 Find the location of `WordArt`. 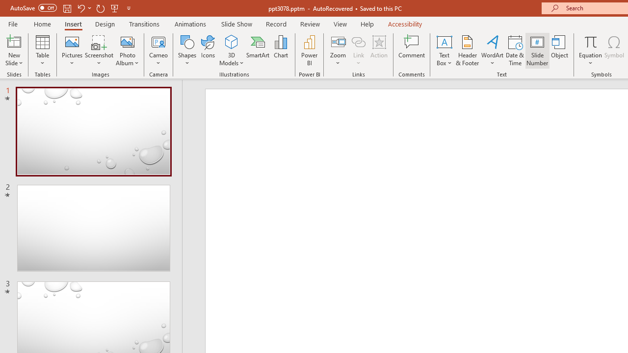

WordArt is located at coordinates (493, 50).